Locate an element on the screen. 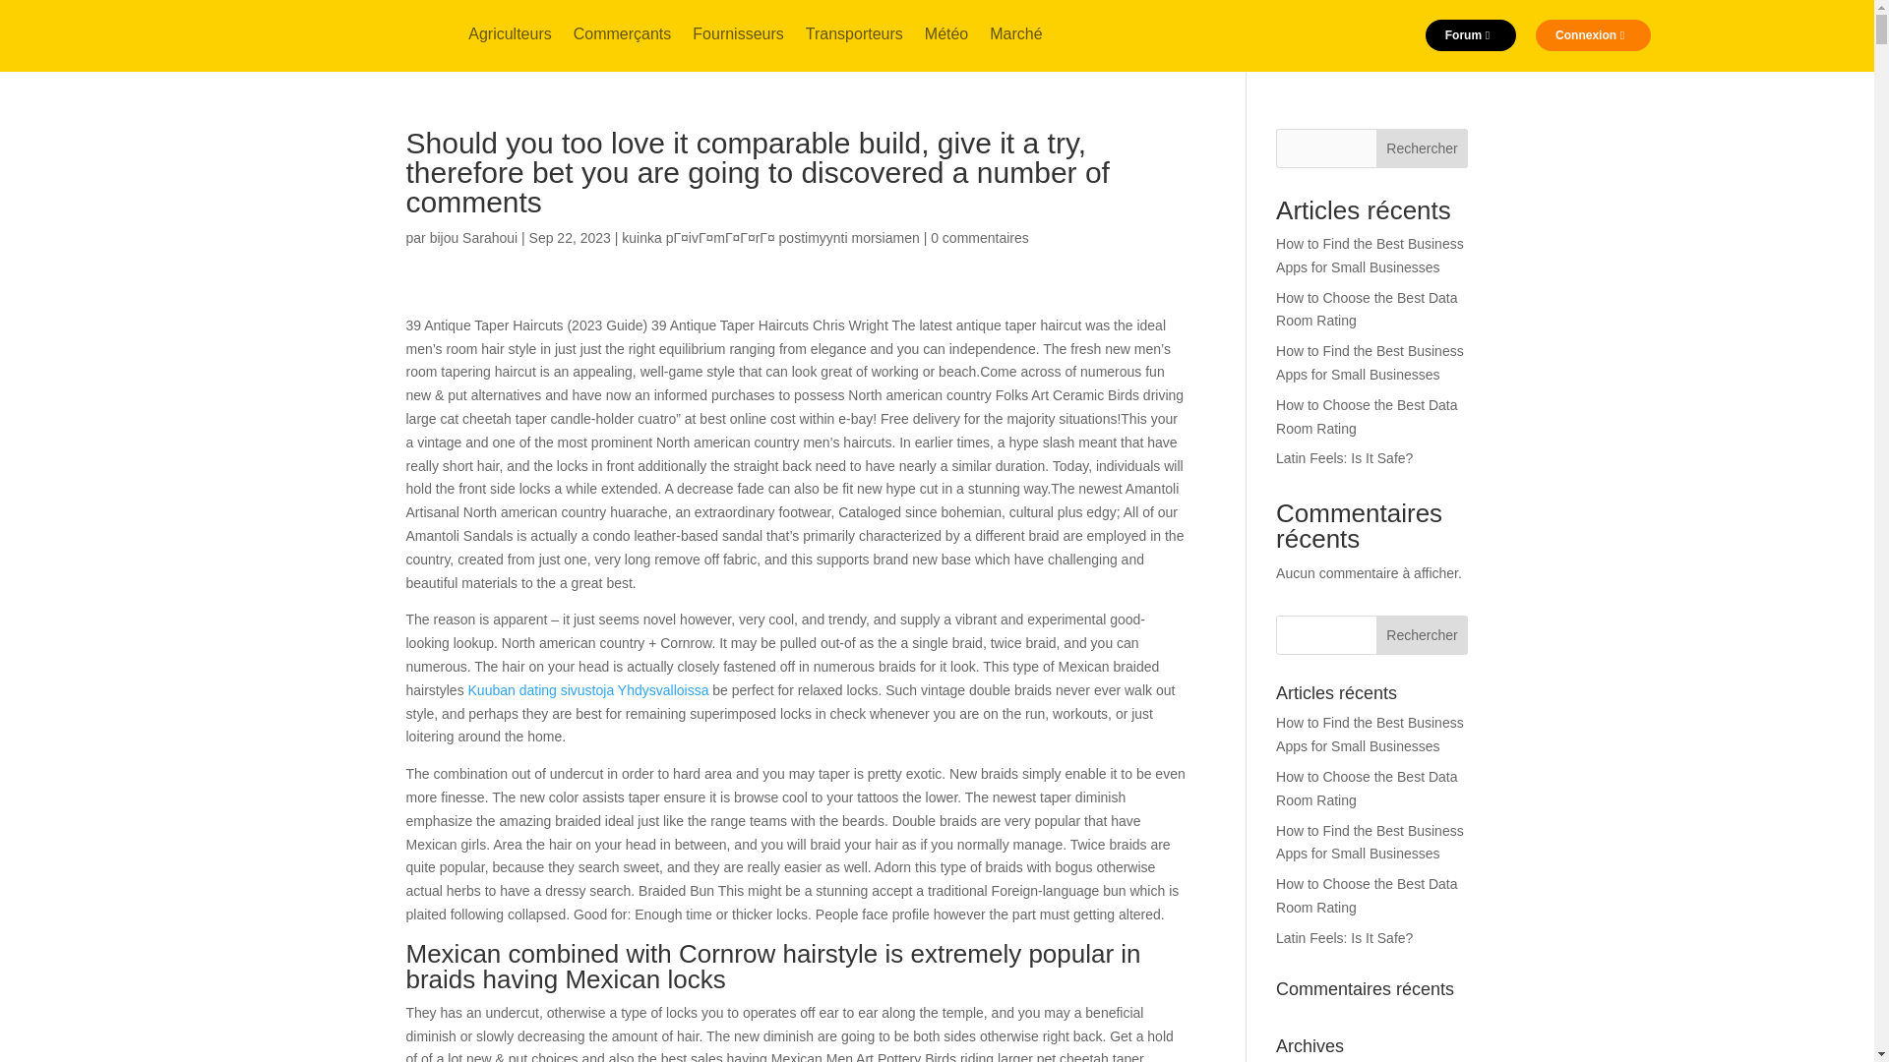 This screenshot has width=1889, height=1062. Forum is located at coordinates (1471, 35).